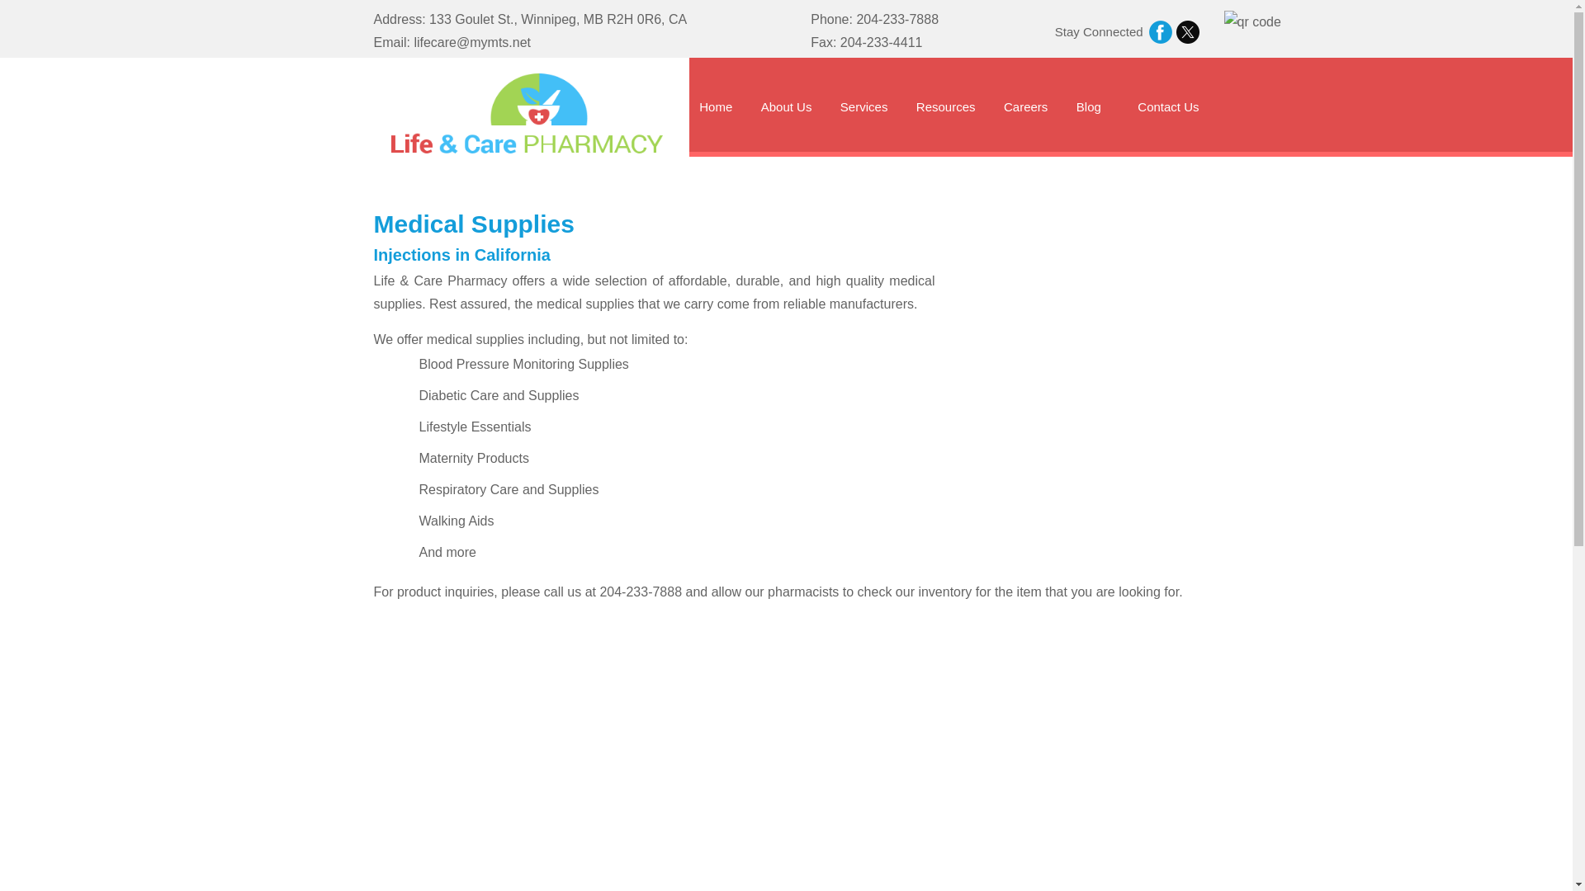 The image size is (1585, 891). What do you see at coordinates (946, 104) in the screenshot?
I see `Resources` at bounding box center [946, 104].